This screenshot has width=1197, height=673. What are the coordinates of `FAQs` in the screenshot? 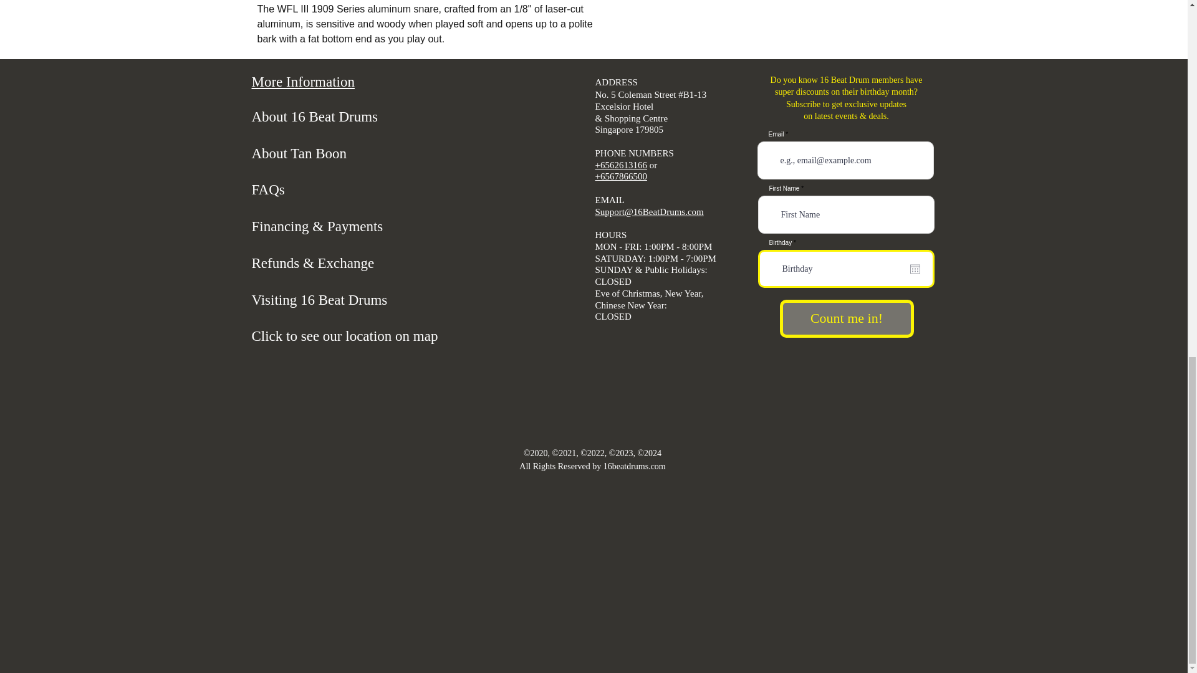 It's located at (268, 189).